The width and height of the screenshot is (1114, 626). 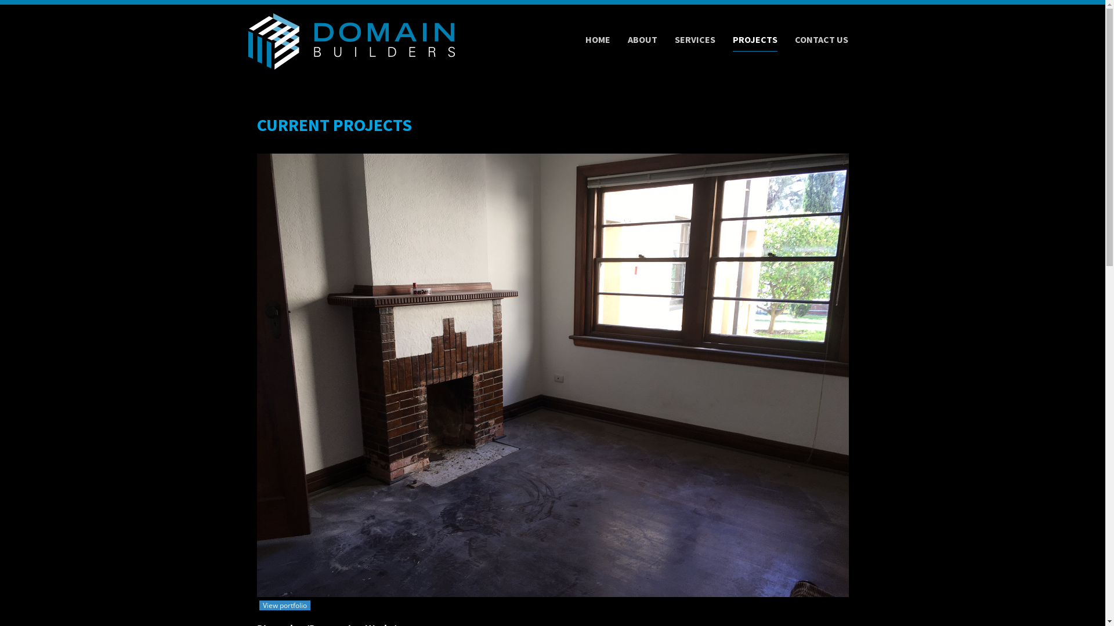 What do you see at coordinates (822, 39) in the screenshot?
I see `CONTACT US` at bounding box center [822, 39].